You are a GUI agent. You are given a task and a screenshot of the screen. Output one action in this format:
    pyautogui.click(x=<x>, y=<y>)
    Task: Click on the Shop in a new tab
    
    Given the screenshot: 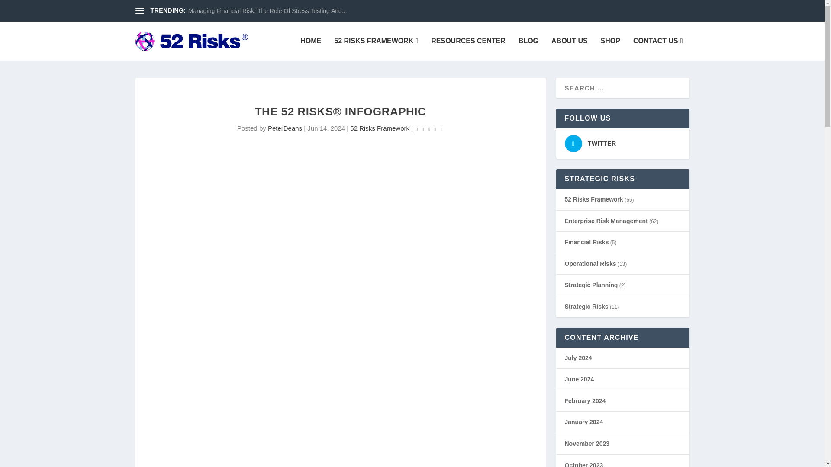 What is the action you would take?
    pyautogui.click(x=610, y=49)
    